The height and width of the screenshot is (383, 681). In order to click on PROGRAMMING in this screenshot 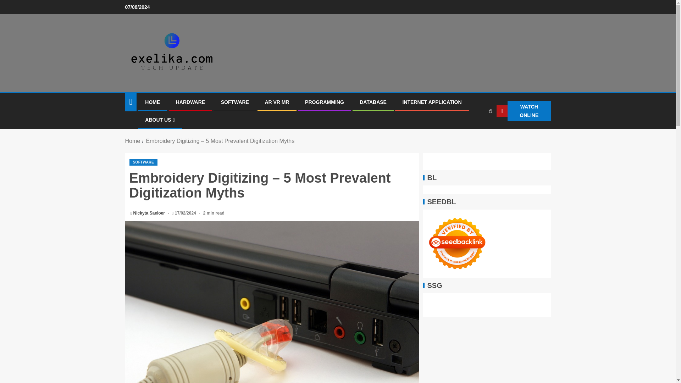, I will do `click(324, 102)`.